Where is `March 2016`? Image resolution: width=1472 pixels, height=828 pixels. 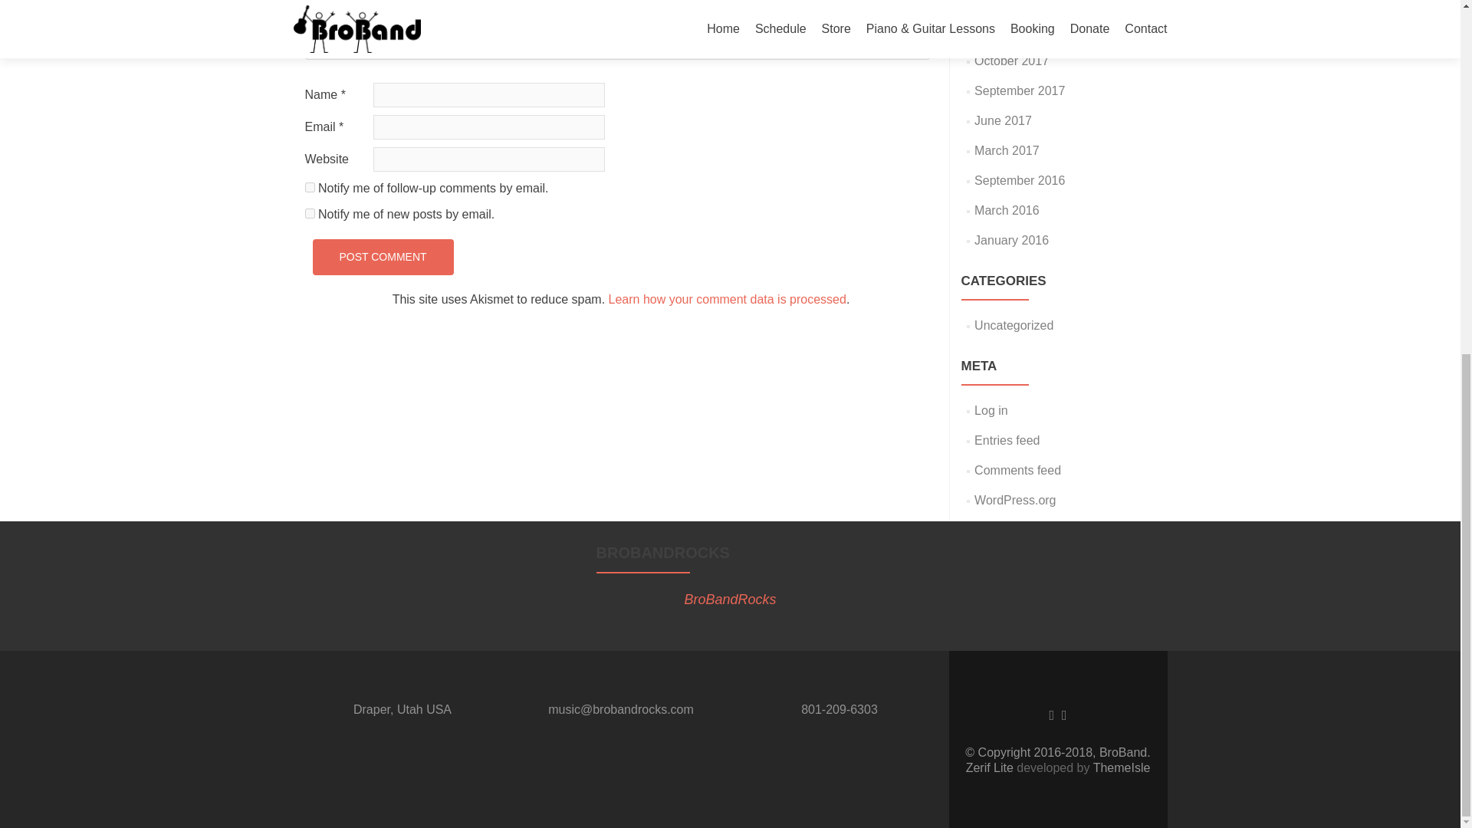
March 2016 is located at coordinates (1007, 210).